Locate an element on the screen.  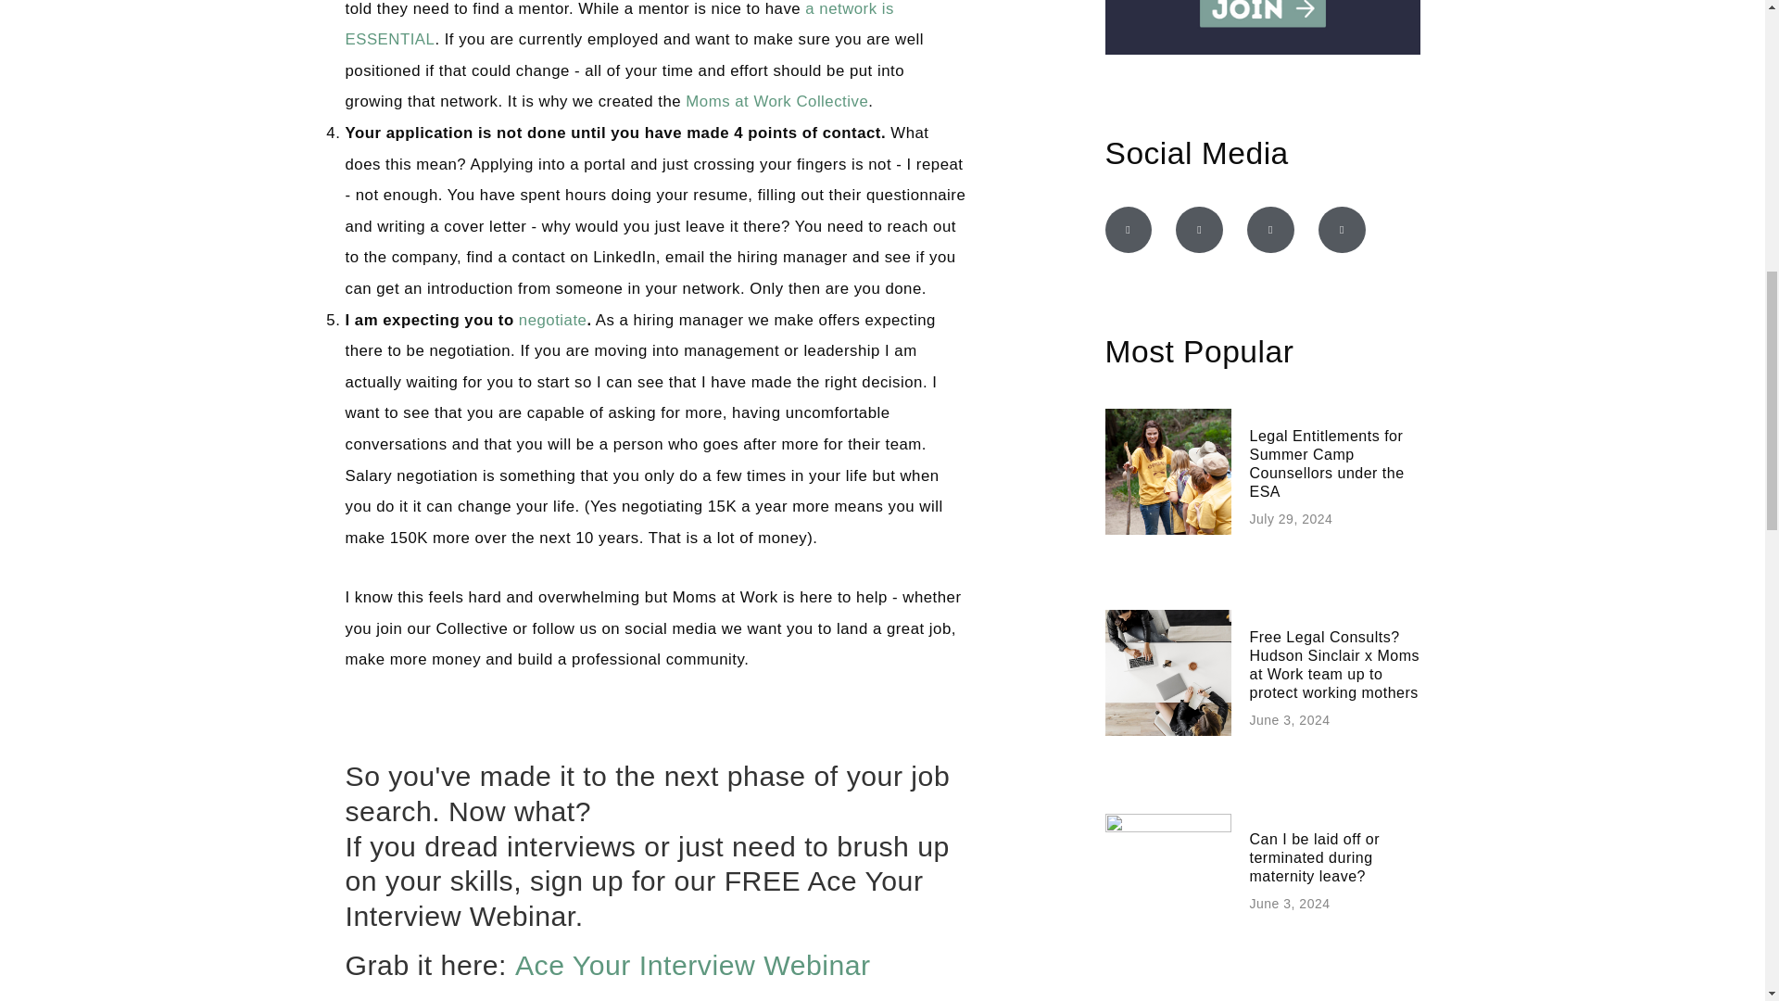
Legal Entitlements for Summer Camp Counsellors under the ESA is located at coordinates (1325, 463).